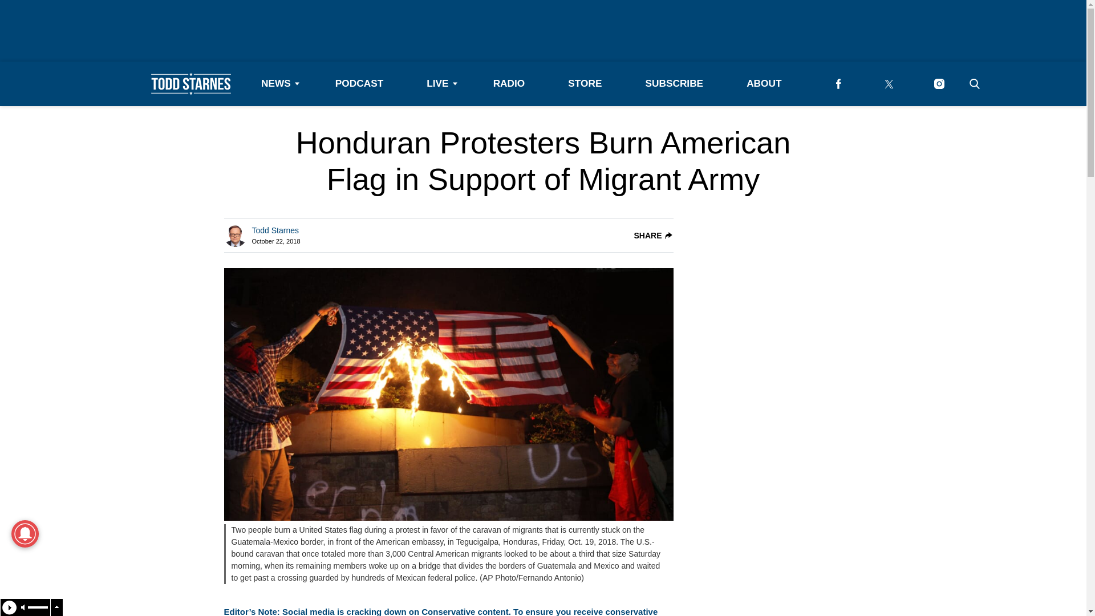  What do you see at coordinates (509, 83) in the screenshot?
I see `RADIO` at bounding box center [509, 83].